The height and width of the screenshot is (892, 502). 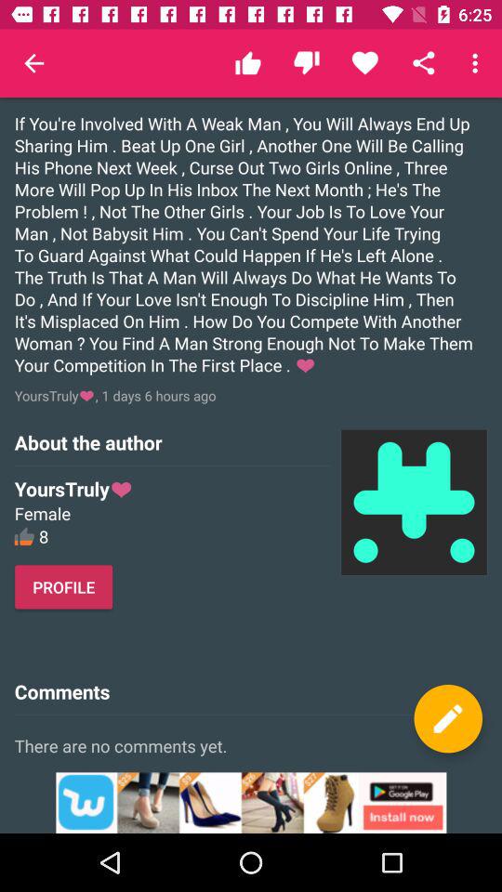 I want to click on click on the three dot button at the top right corner of the page, so click(x=478, y=63).